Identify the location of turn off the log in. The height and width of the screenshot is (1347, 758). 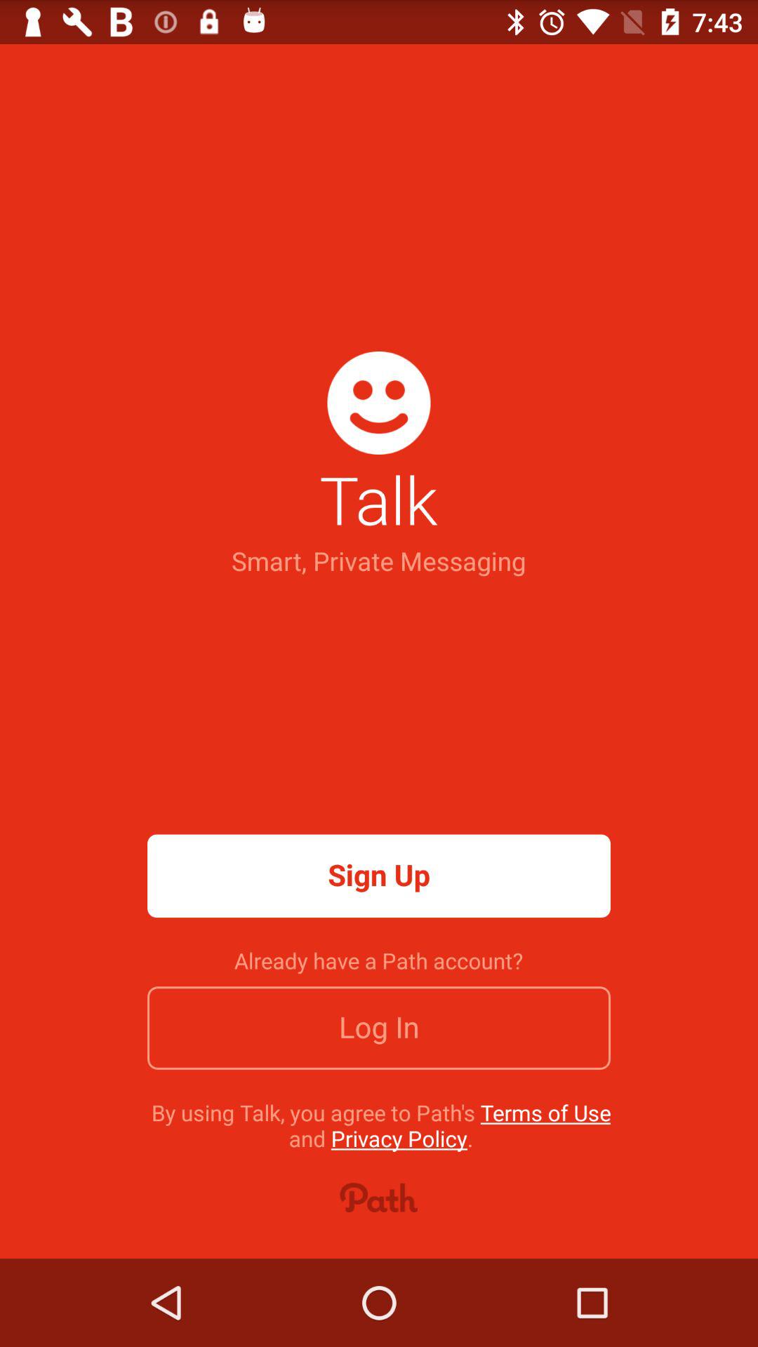
(379, 1028).